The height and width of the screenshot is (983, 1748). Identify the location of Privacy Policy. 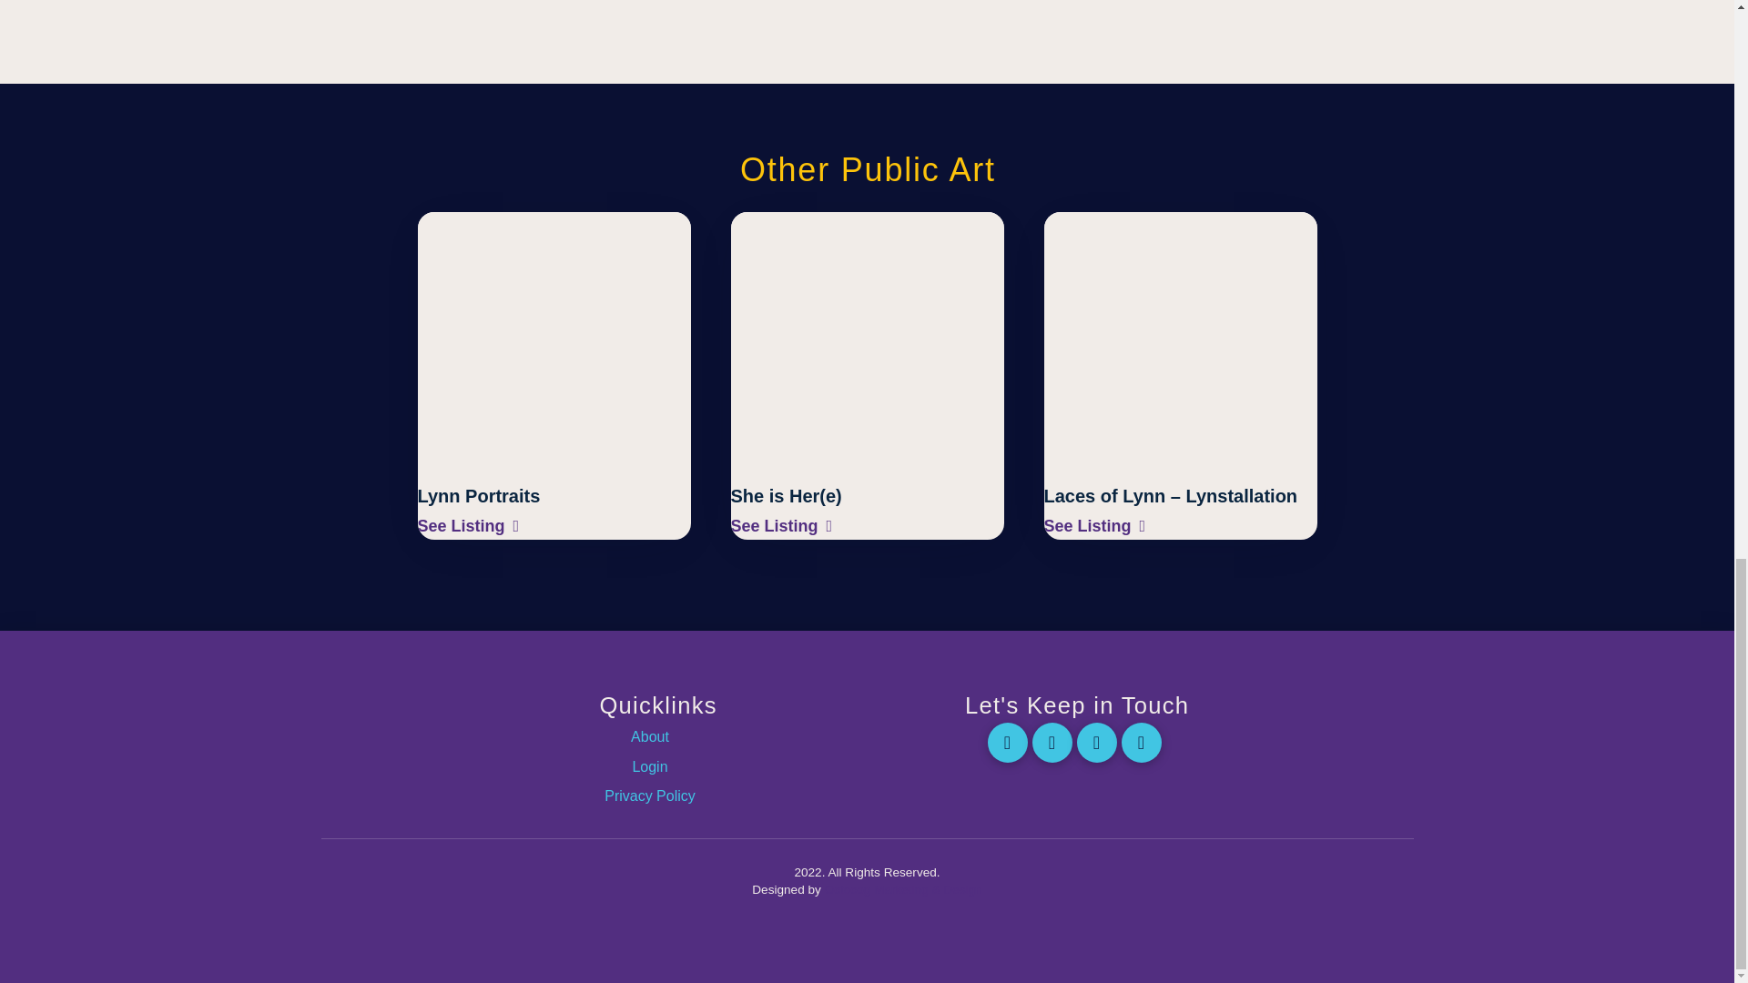
(657, 796).